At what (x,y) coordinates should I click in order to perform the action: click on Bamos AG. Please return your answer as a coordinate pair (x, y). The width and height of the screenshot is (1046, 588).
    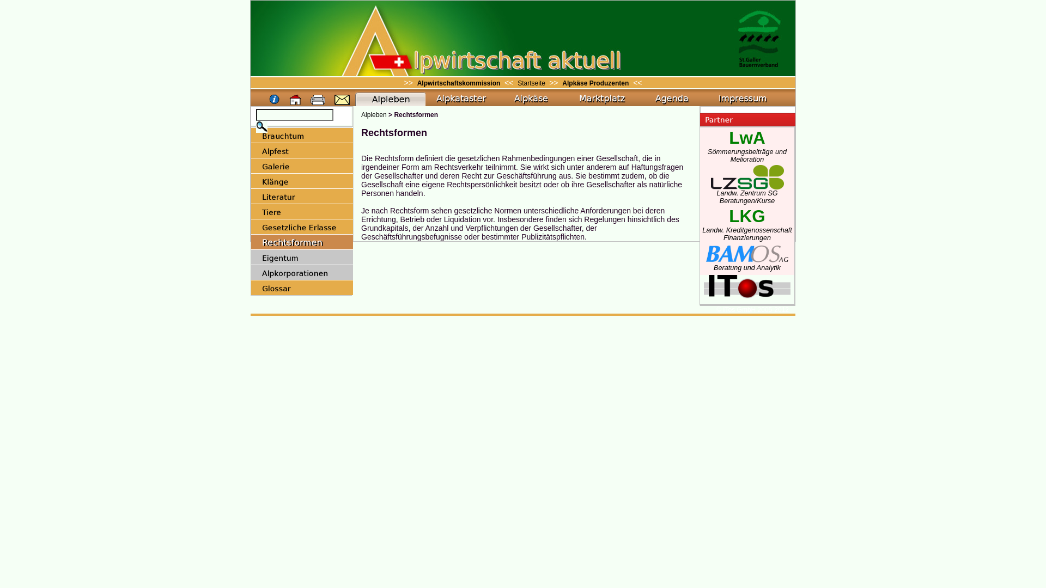
    Looking at the image, I should click on (747, 254).